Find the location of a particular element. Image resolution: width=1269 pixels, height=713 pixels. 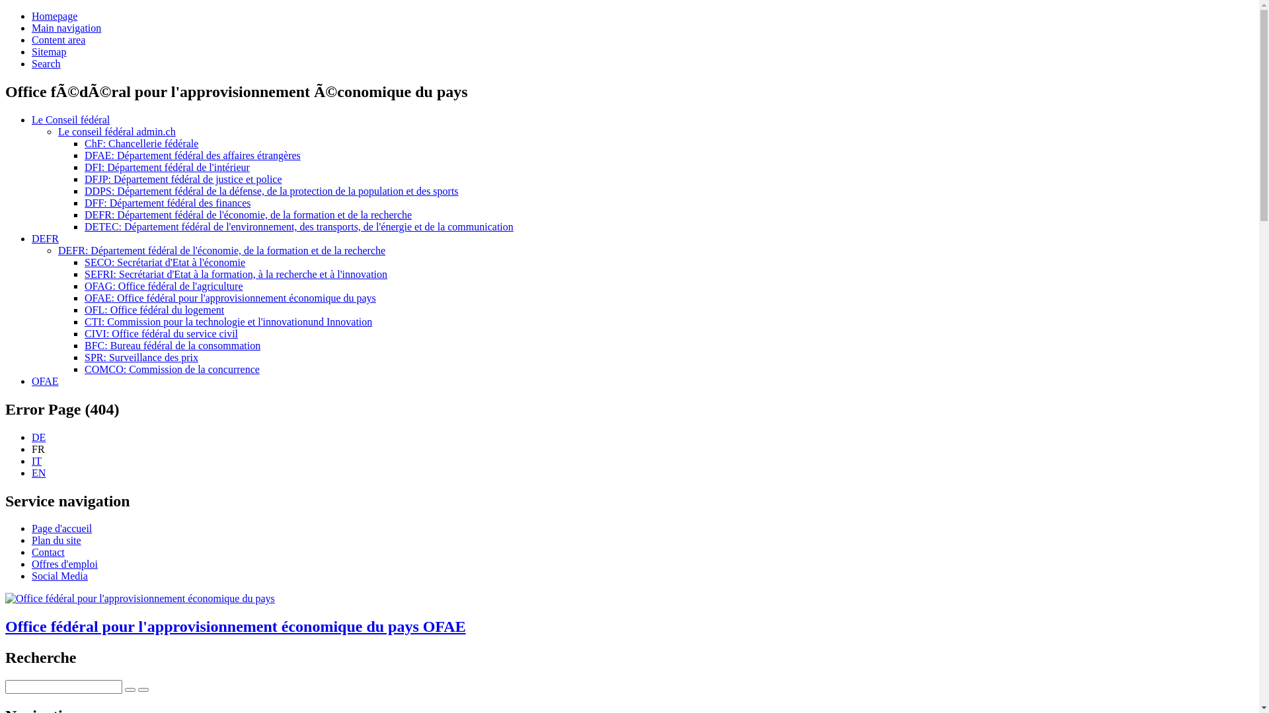

COMCO: Commission de la concurrence is located at coordinates (172, 370).